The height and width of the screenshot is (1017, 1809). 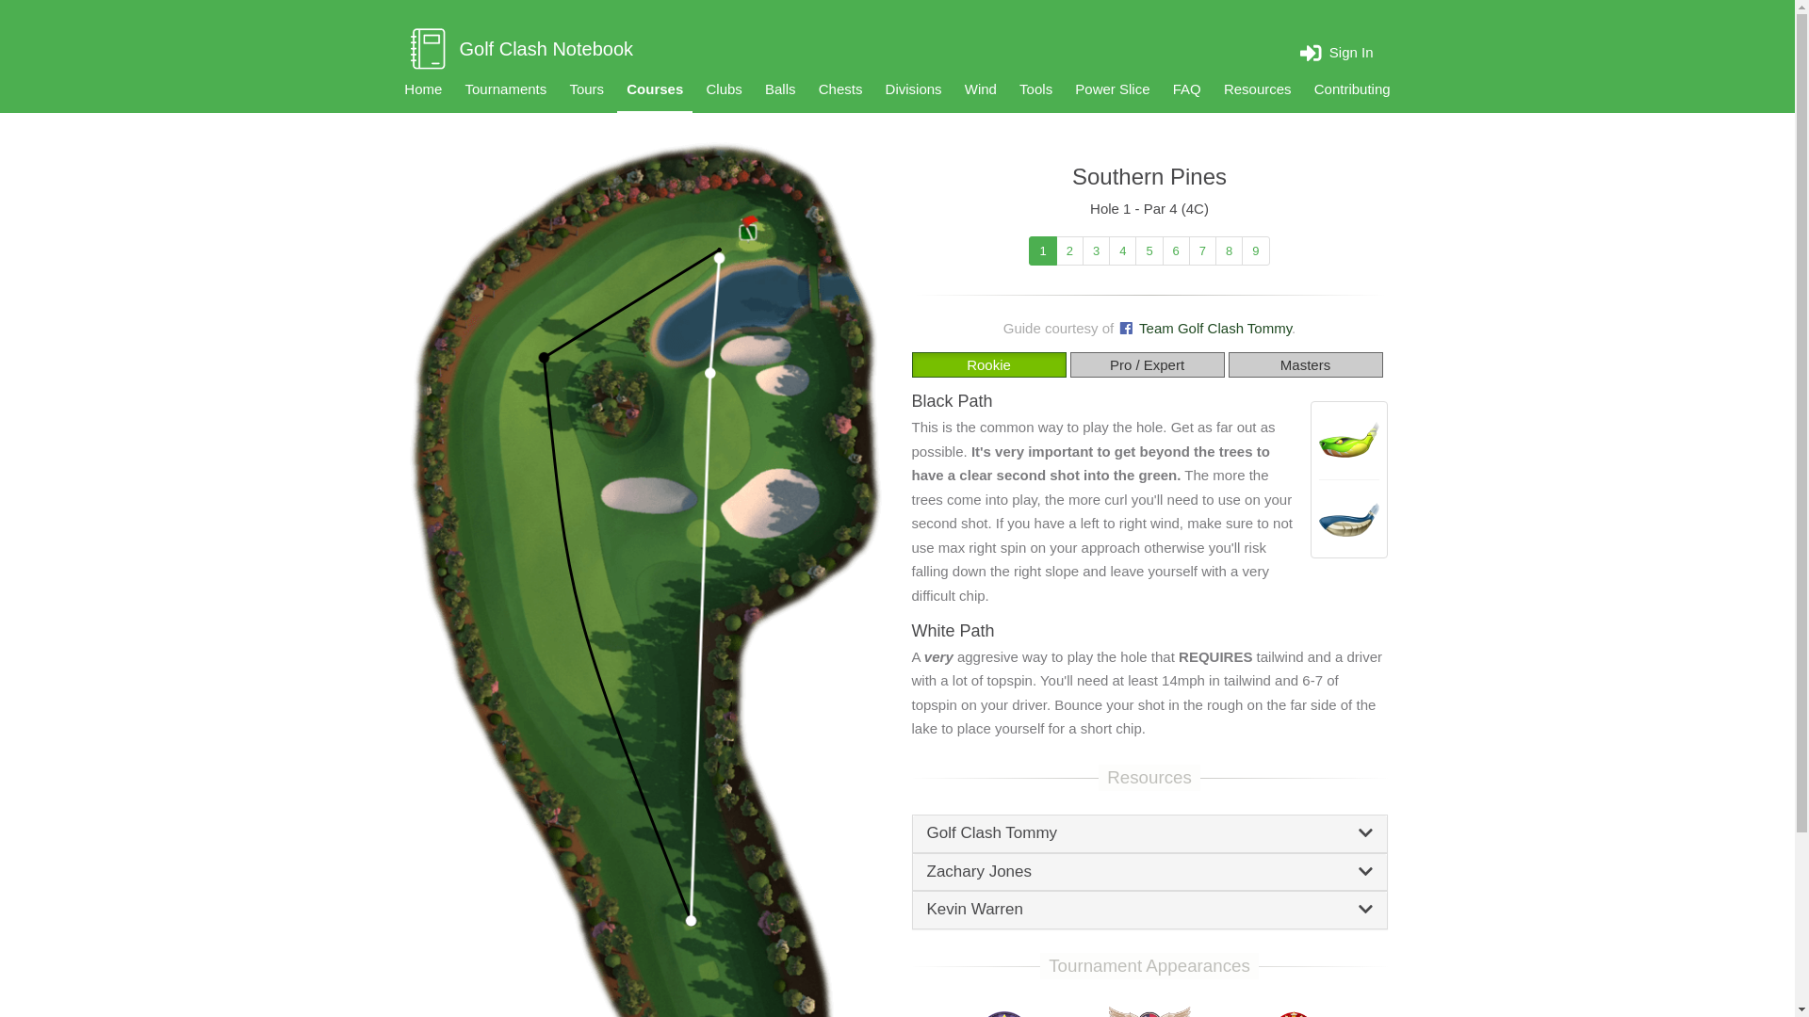 I want to click on Courses, so click(x=654, y=90).